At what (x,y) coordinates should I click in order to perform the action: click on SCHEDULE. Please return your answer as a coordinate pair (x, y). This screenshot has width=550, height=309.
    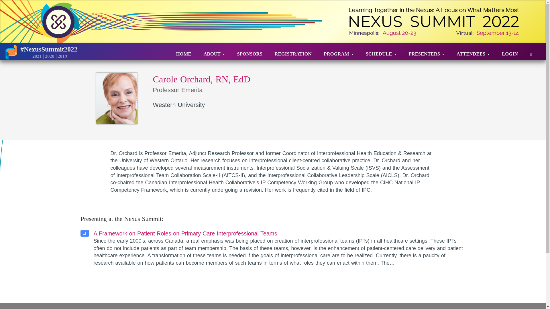
    Looking at the image, I should click on (381, 52).